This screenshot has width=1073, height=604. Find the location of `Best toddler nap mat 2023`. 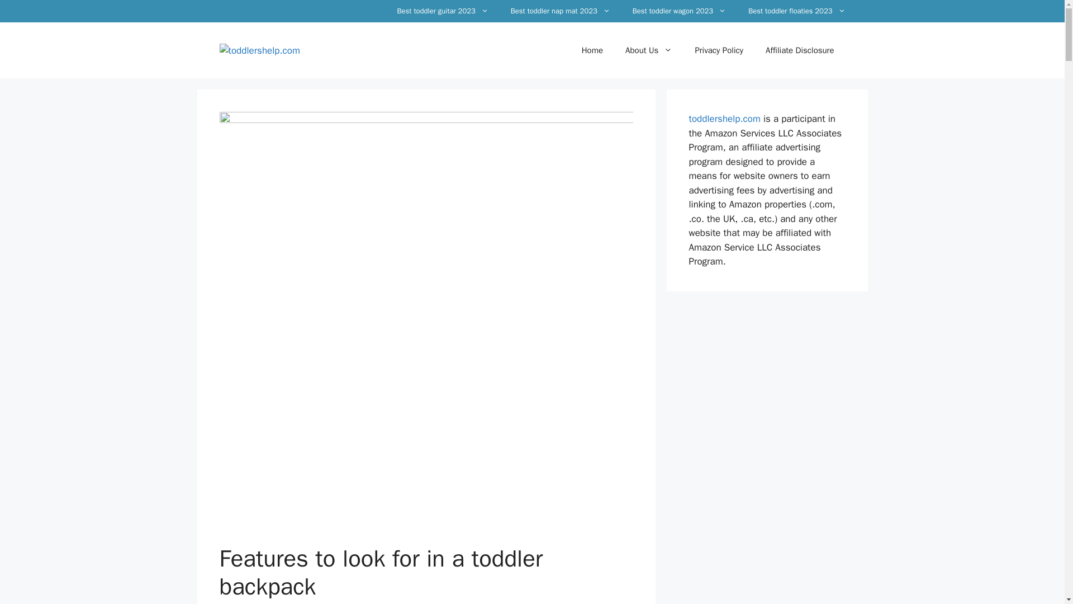

Best toddler nap mat 2023 is located at coordinates (560, 11).